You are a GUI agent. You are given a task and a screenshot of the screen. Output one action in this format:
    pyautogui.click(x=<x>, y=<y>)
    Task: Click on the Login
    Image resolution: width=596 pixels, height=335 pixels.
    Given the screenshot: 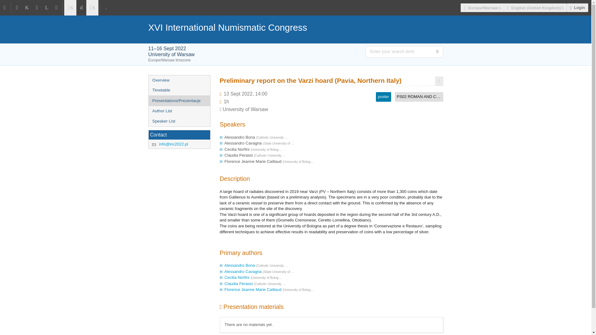 What is the action you would take?
    pyautogui.click(x=577, y=7)
    